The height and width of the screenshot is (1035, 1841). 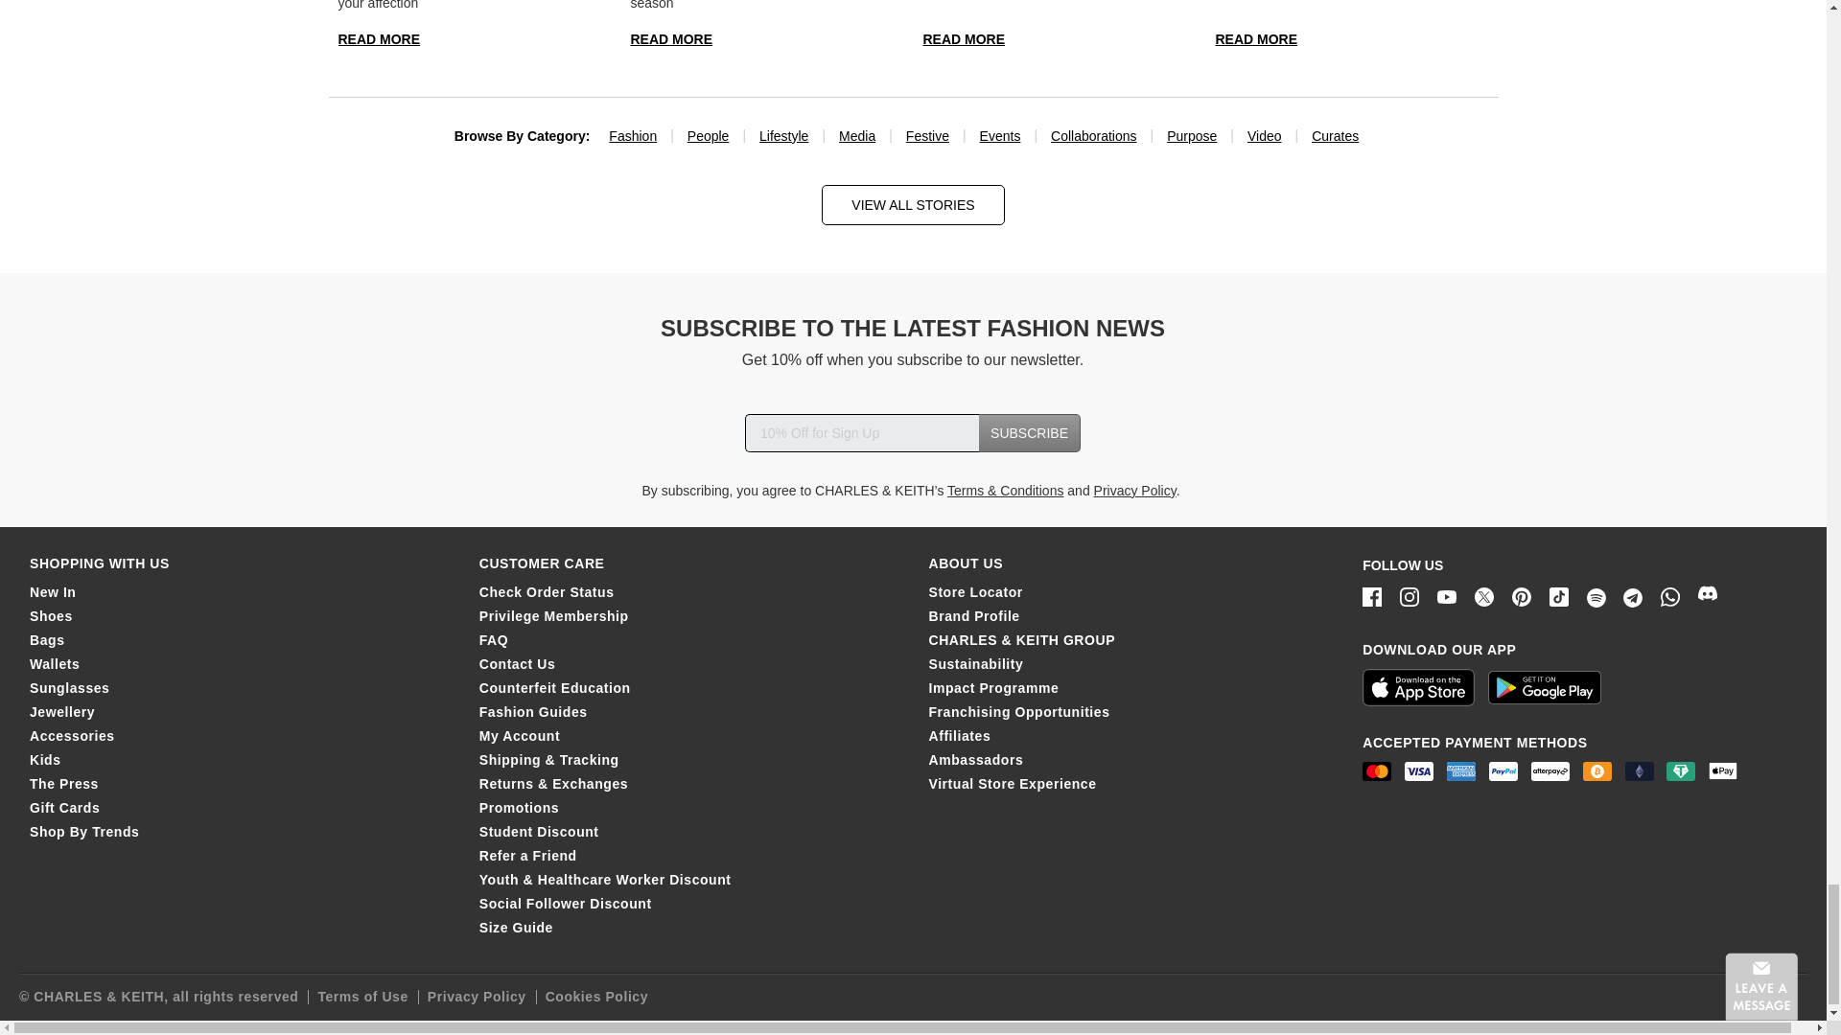 I want to click on Bags, so click(x=46, y=640).